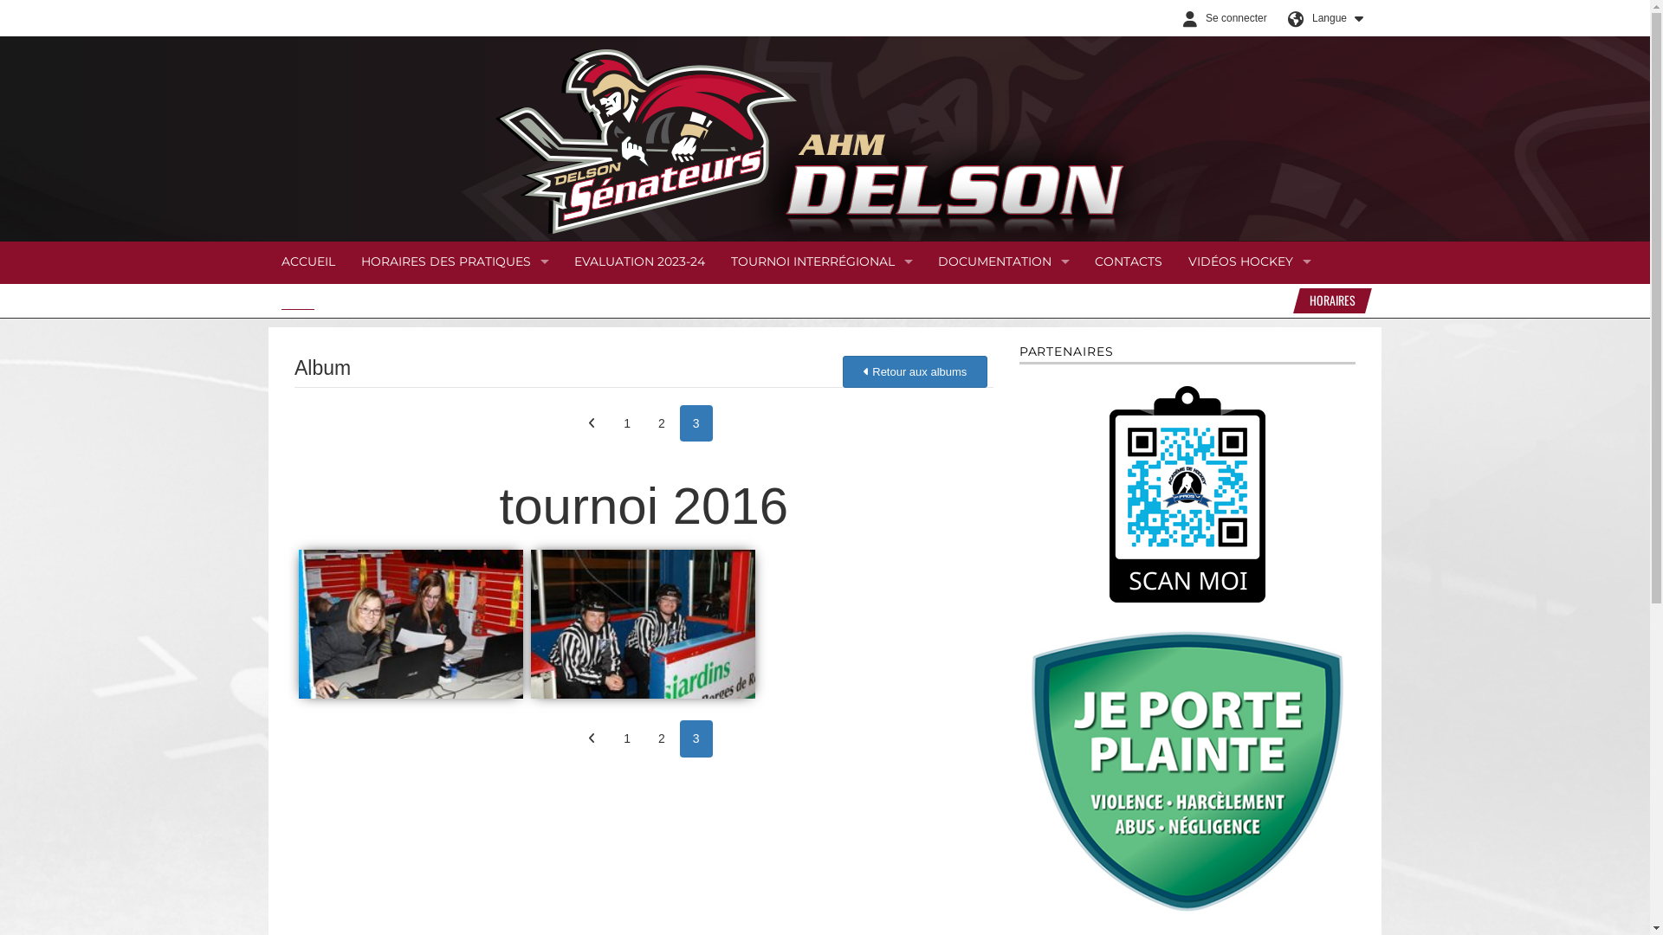  What do you see at coordinates (455, 262) in the screenshot?
I see `HORAIRES DES PRATIQUES` at bounding box center [455, 262].